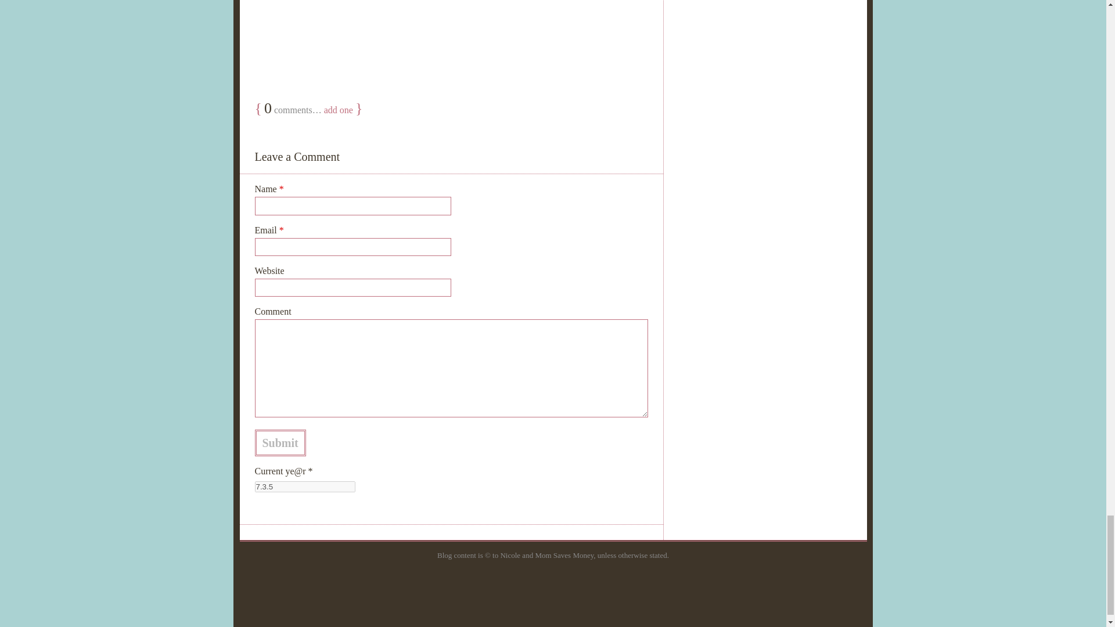 Image resolution: width=1115 pixels, height=627 pixels. I want to click on add one, so click(339, 110).